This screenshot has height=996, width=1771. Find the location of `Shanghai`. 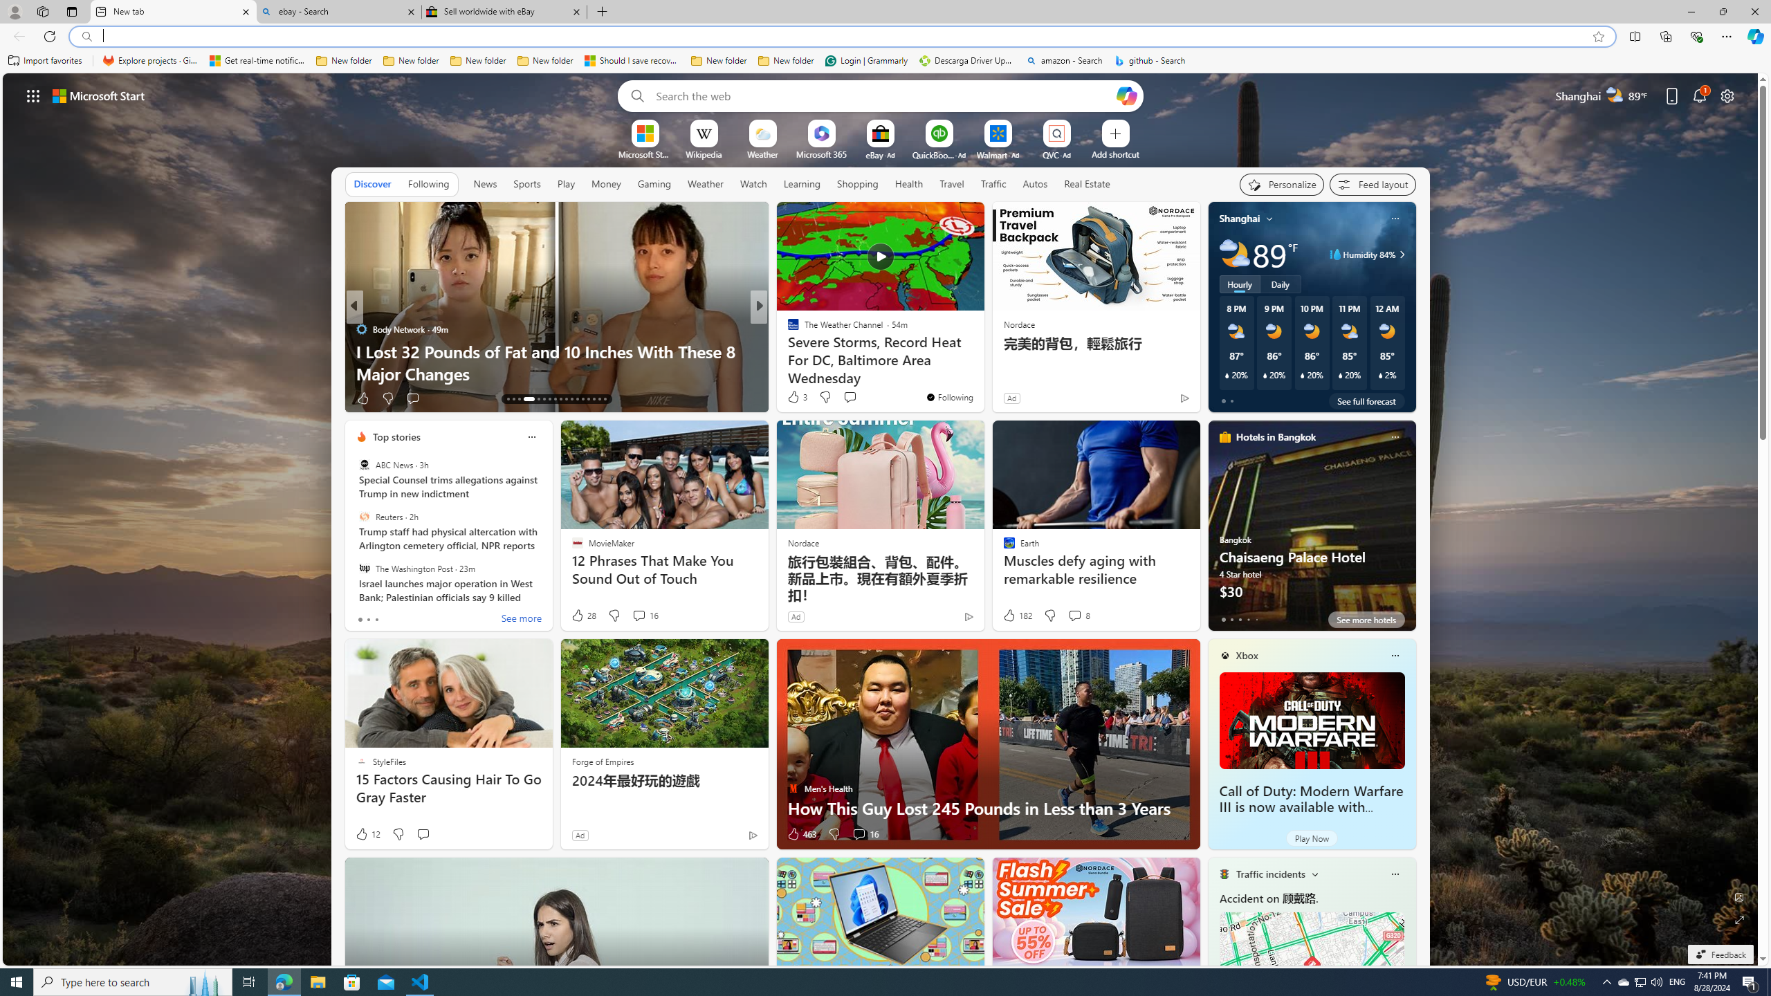

Shanghai is located at coordinates (1240, 219).